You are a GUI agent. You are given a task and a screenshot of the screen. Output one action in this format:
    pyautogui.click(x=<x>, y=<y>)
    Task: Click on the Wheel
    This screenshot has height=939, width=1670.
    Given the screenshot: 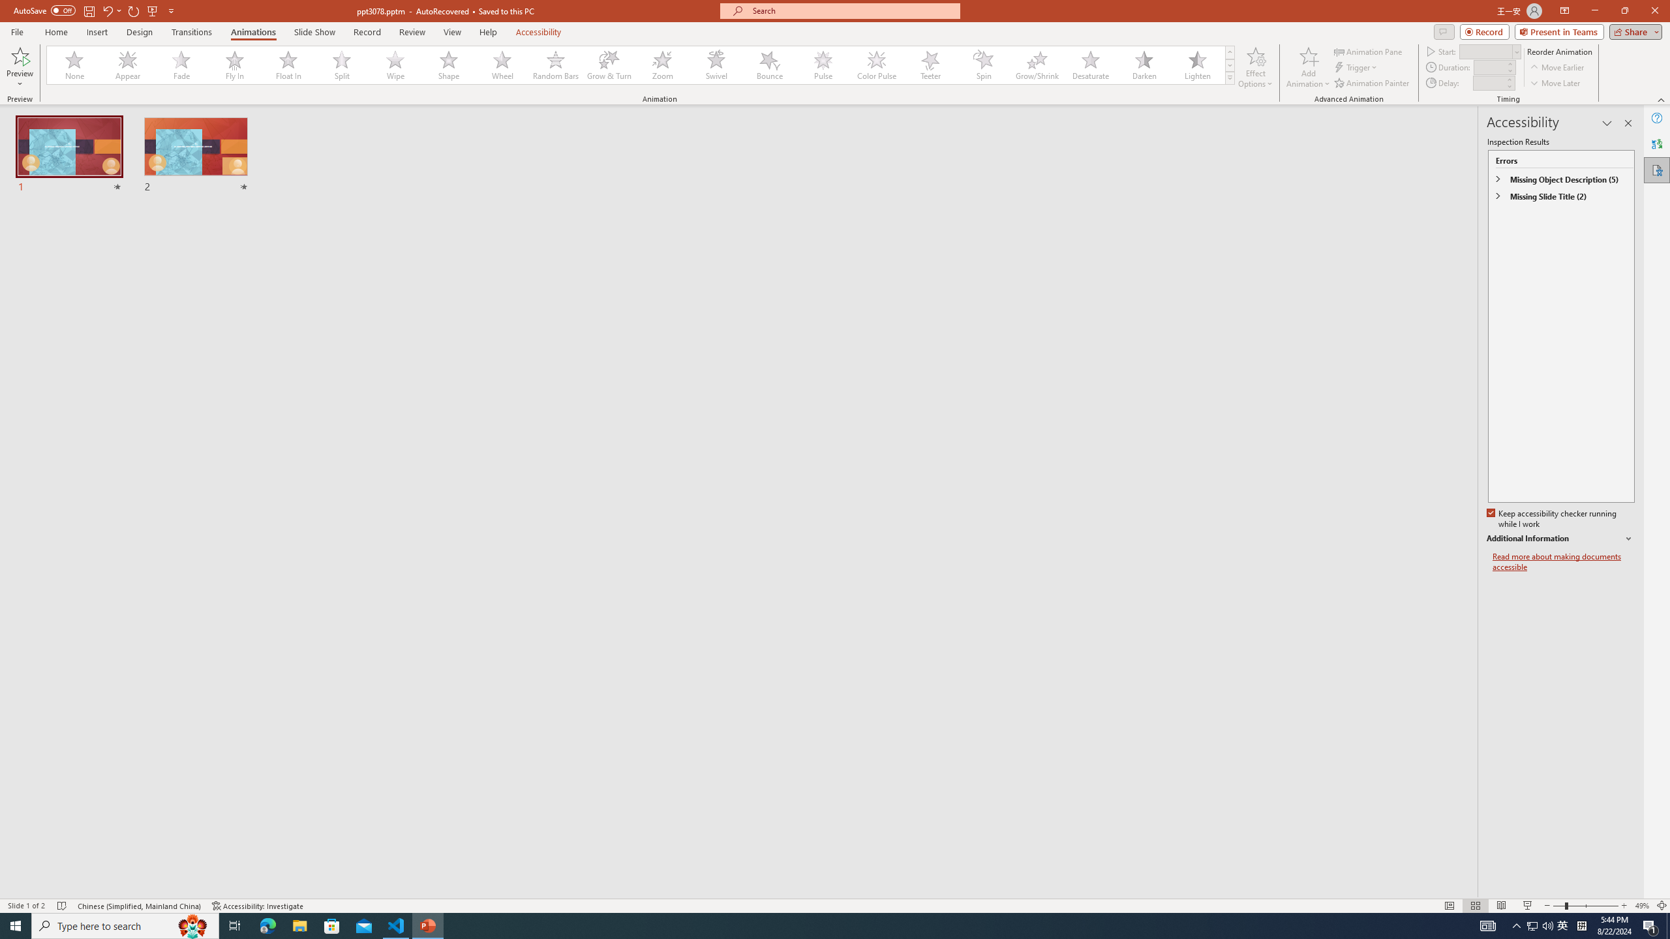 What is the action you would take?
    pyautogui.click(x=502, y=65)
    